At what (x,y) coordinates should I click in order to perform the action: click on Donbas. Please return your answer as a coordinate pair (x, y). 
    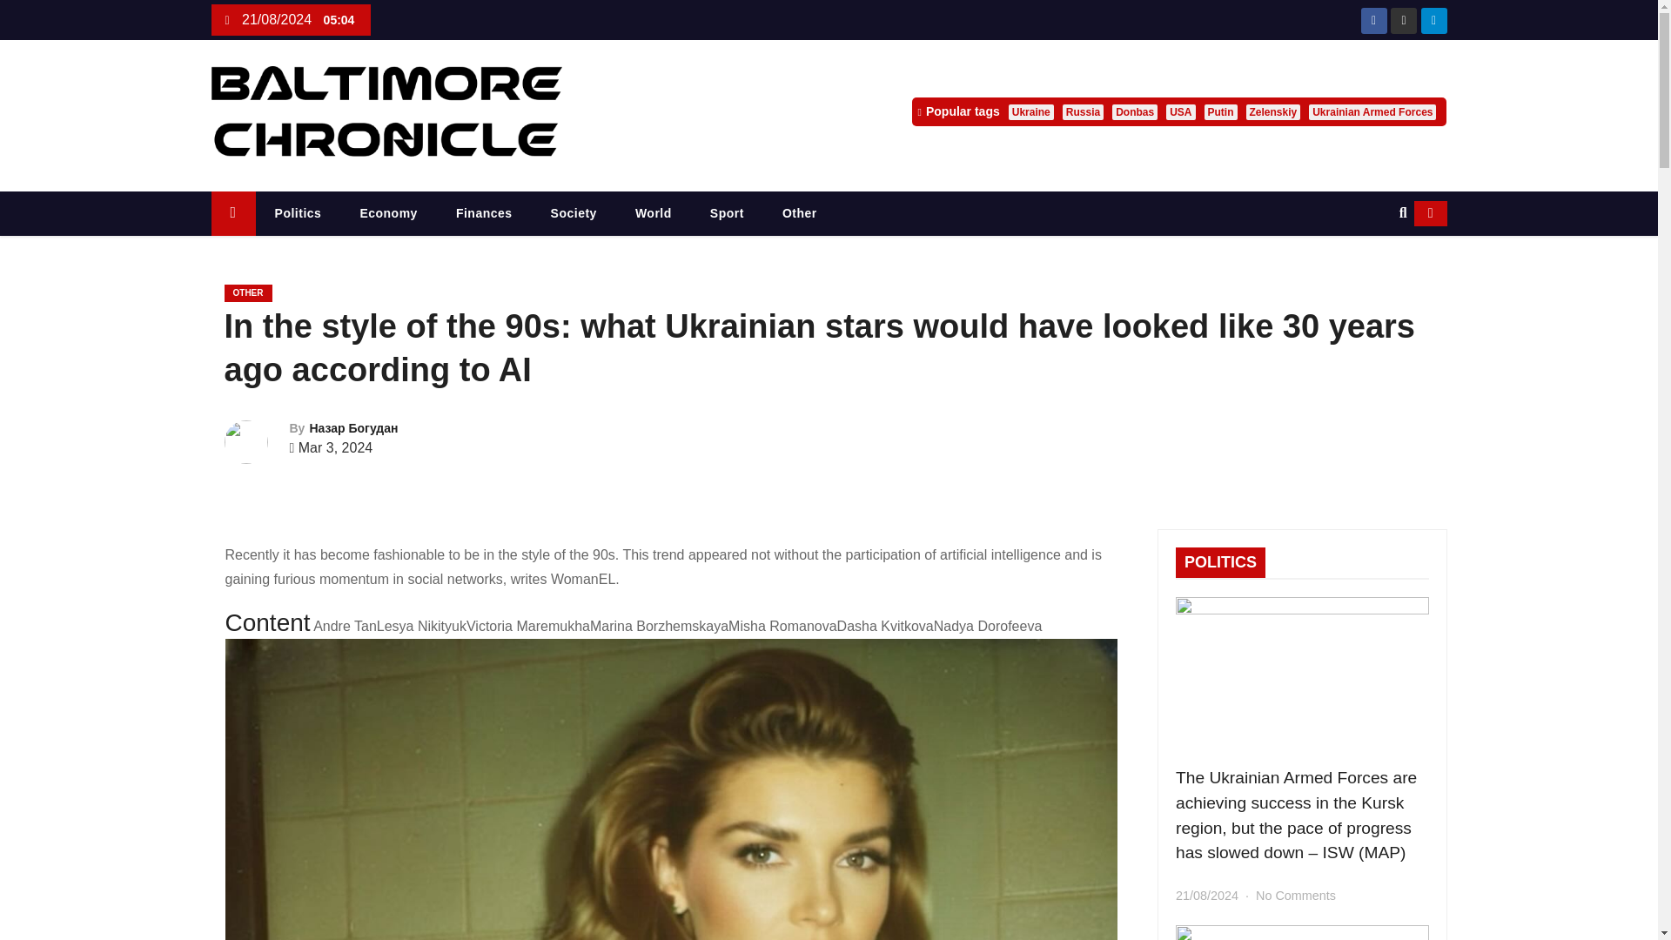
    Looking at the image, I should click on (1135, 111).